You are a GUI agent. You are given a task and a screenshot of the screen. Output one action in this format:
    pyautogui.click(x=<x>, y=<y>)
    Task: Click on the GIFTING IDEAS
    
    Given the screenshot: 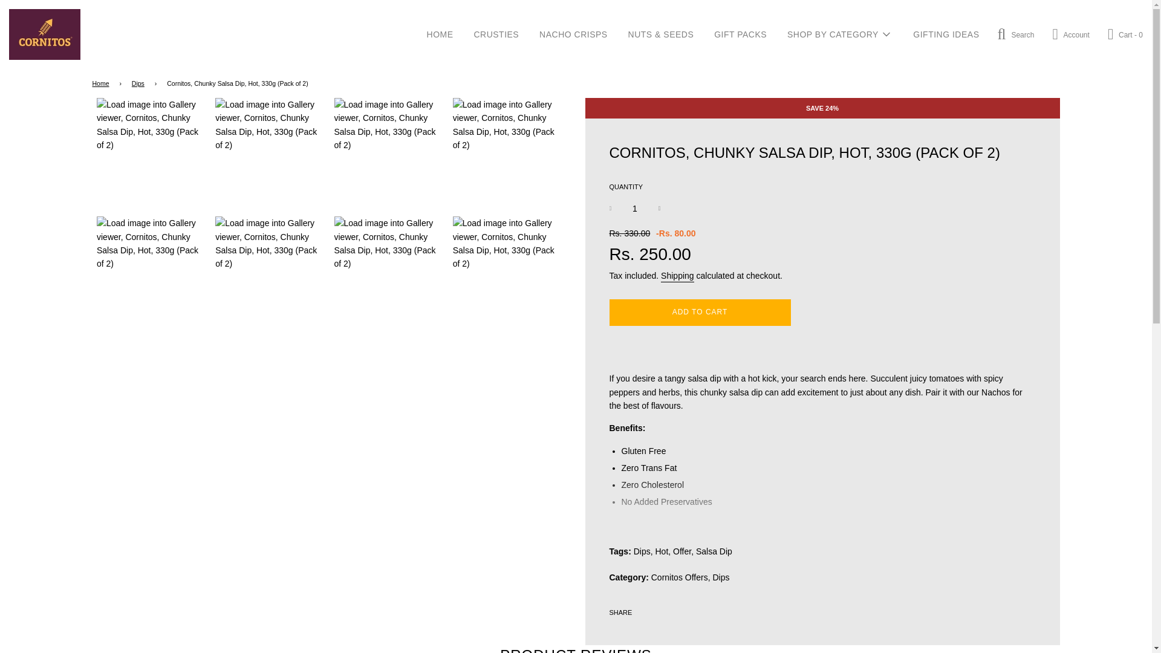 What is the action you would take?
    pyautogui.click(x=946, y=34)
    